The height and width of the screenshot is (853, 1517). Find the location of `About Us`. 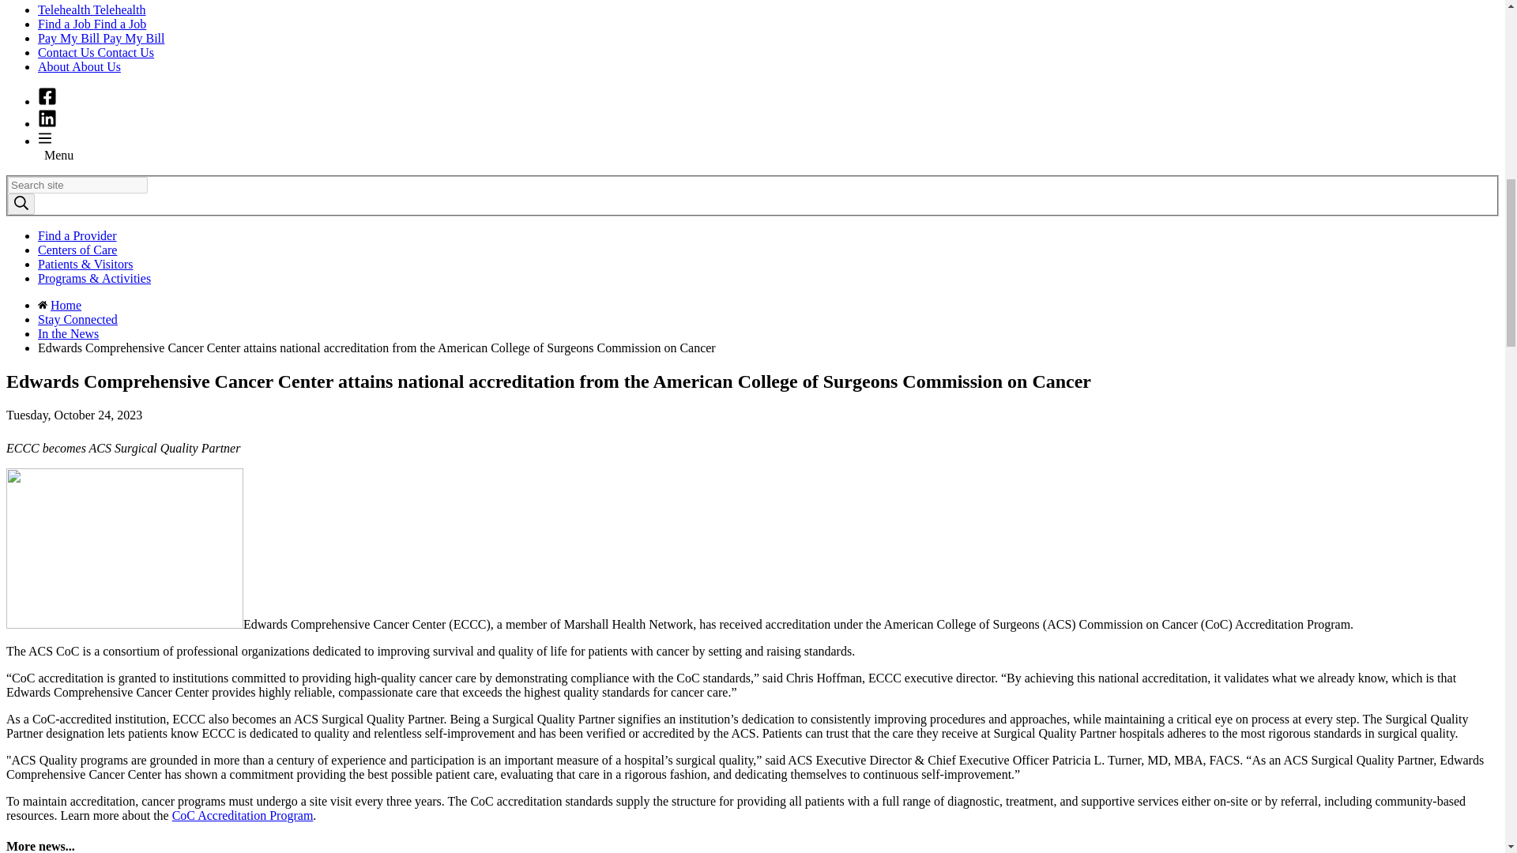

About Us is located at coordinates (79, 66).